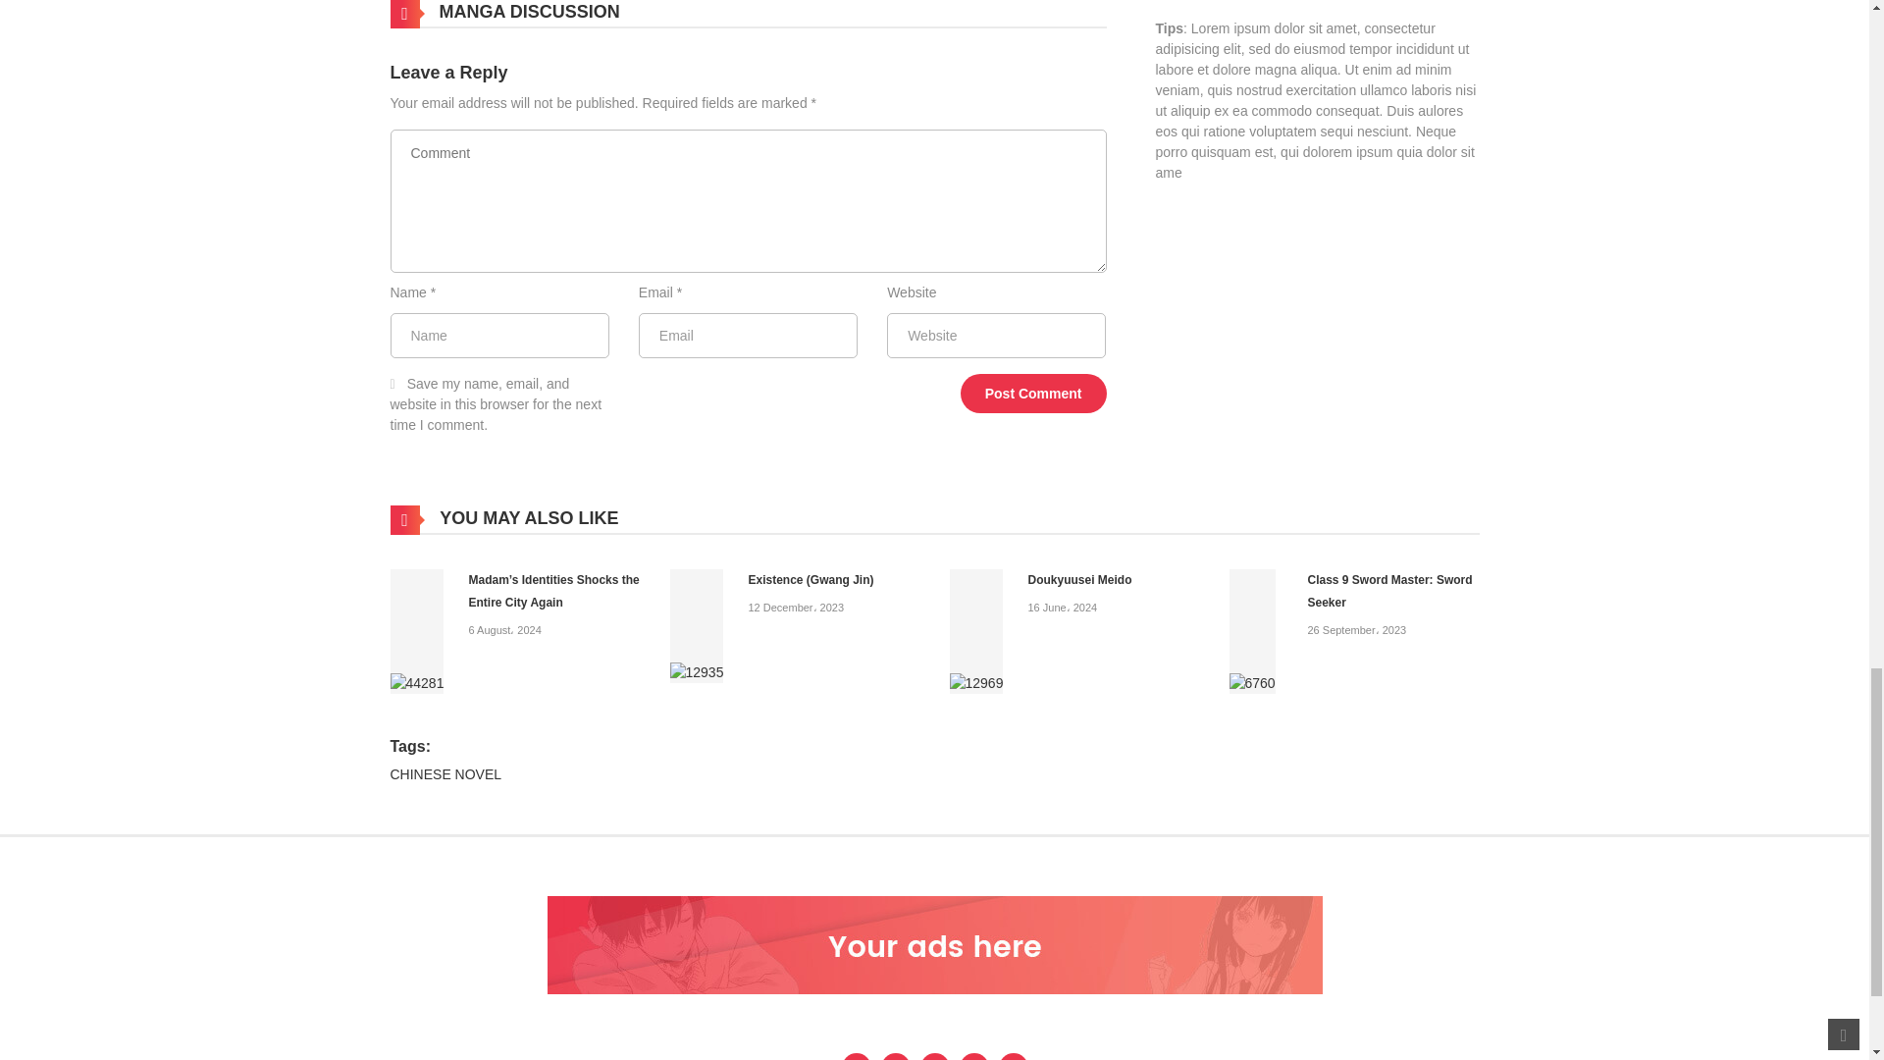 Image resolution: width=1884 pixels, height=1060 pixels. I want to click on Doukyuusei Meido, so click(976, 631).